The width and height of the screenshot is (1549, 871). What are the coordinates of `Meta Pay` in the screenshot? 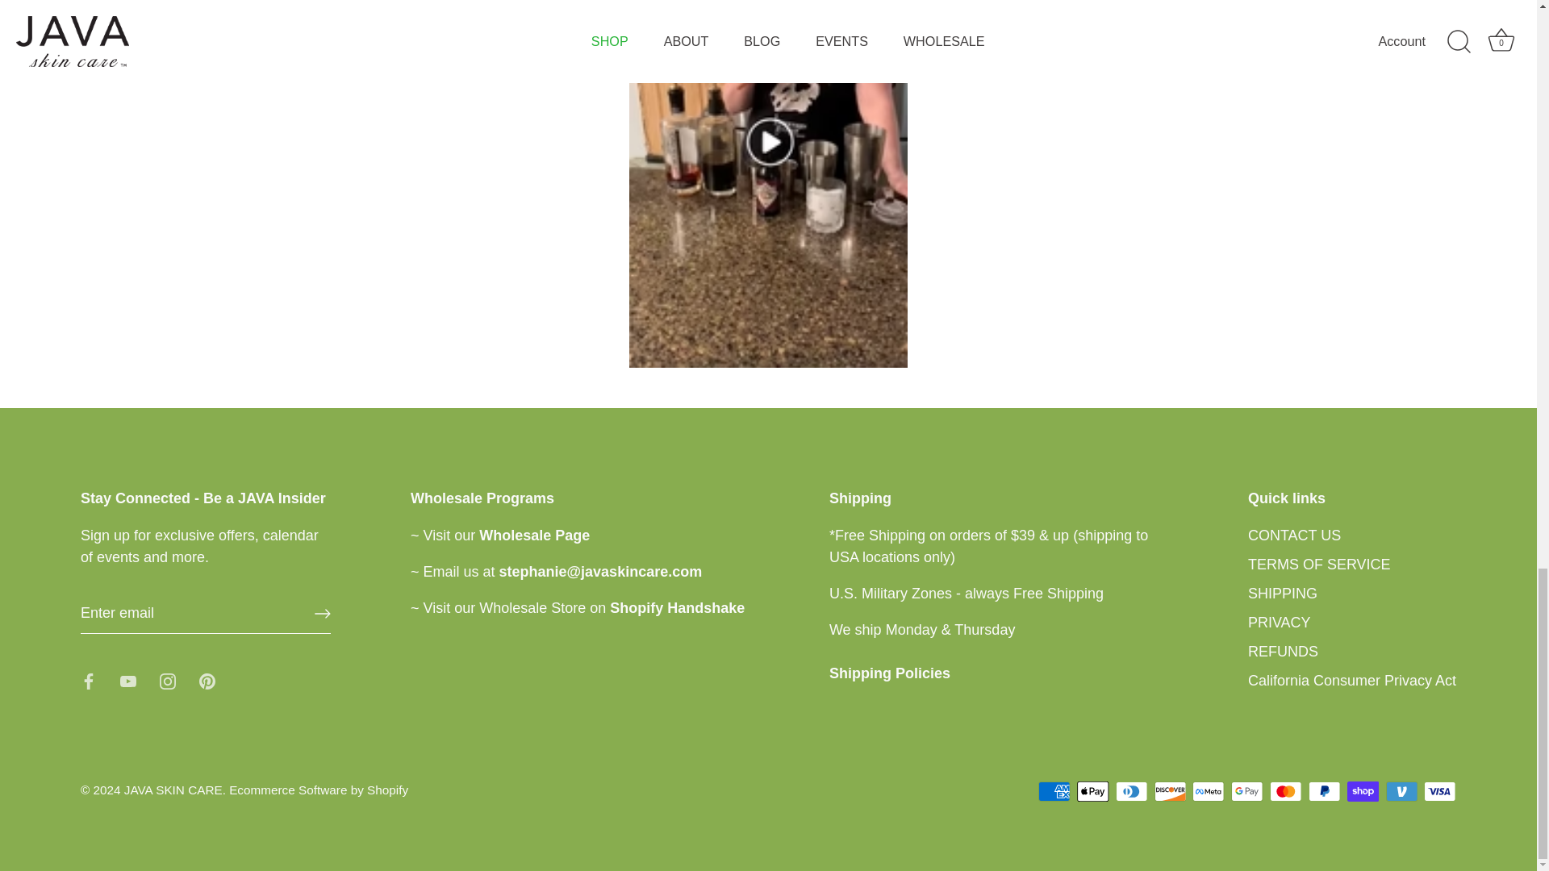 It's located at (1208, 790).